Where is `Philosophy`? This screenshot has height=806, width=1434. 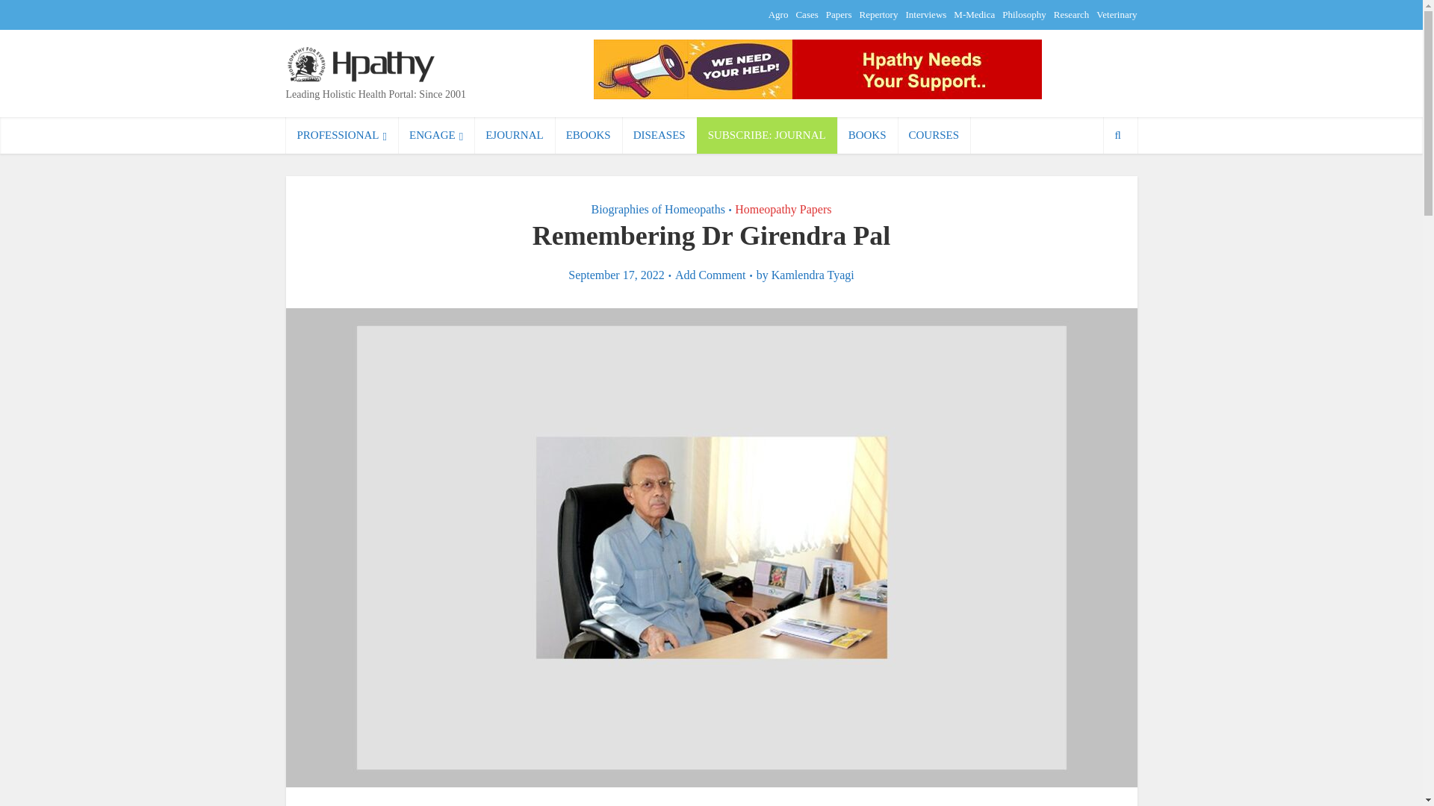
Philosophy is located at coordinates (1025, 14).